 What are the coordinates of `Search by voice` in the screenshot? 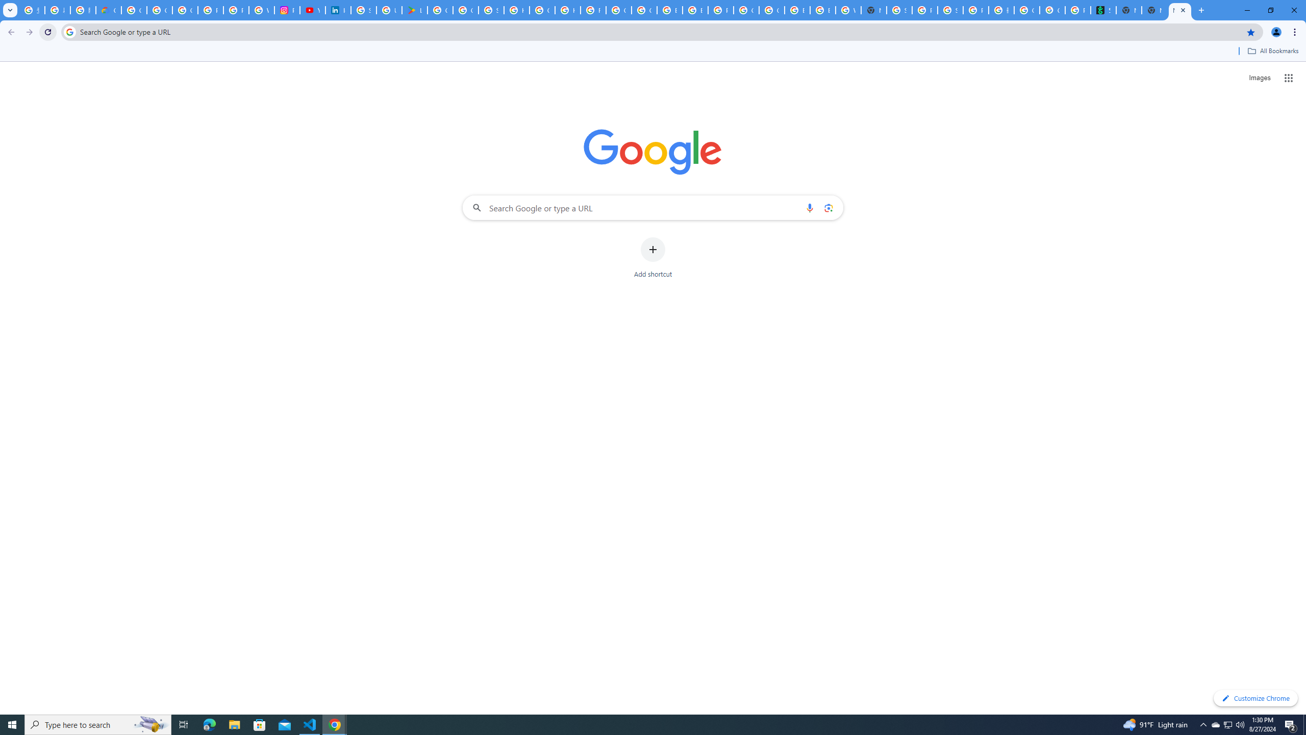 It's located at (810, 207).